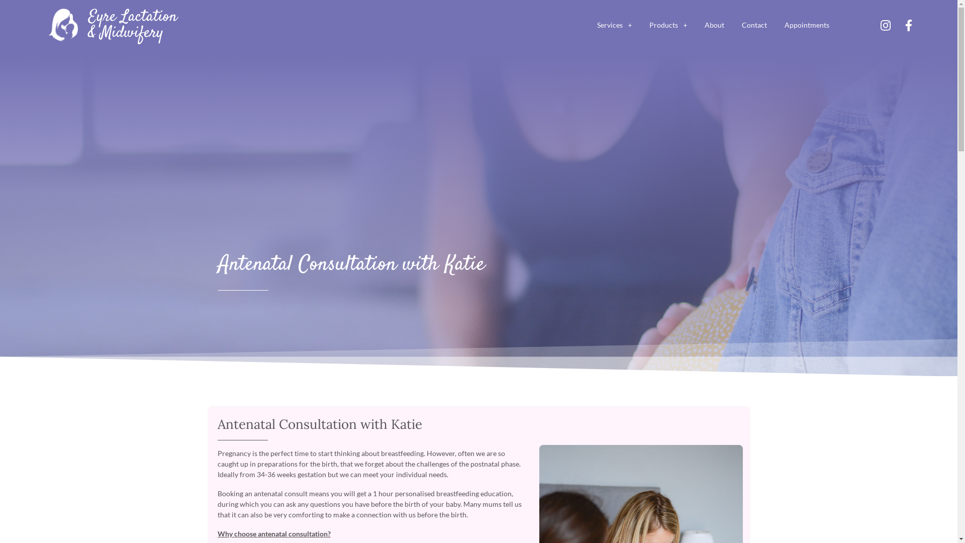  I want to click on About, so click(715, 25).